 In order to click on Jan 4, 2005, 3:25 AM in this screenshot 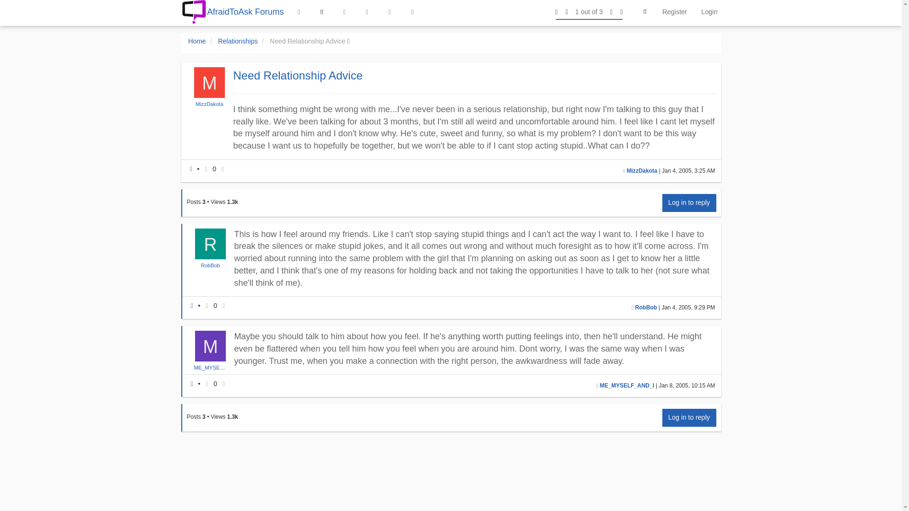, I will do `click(688, 171)`.